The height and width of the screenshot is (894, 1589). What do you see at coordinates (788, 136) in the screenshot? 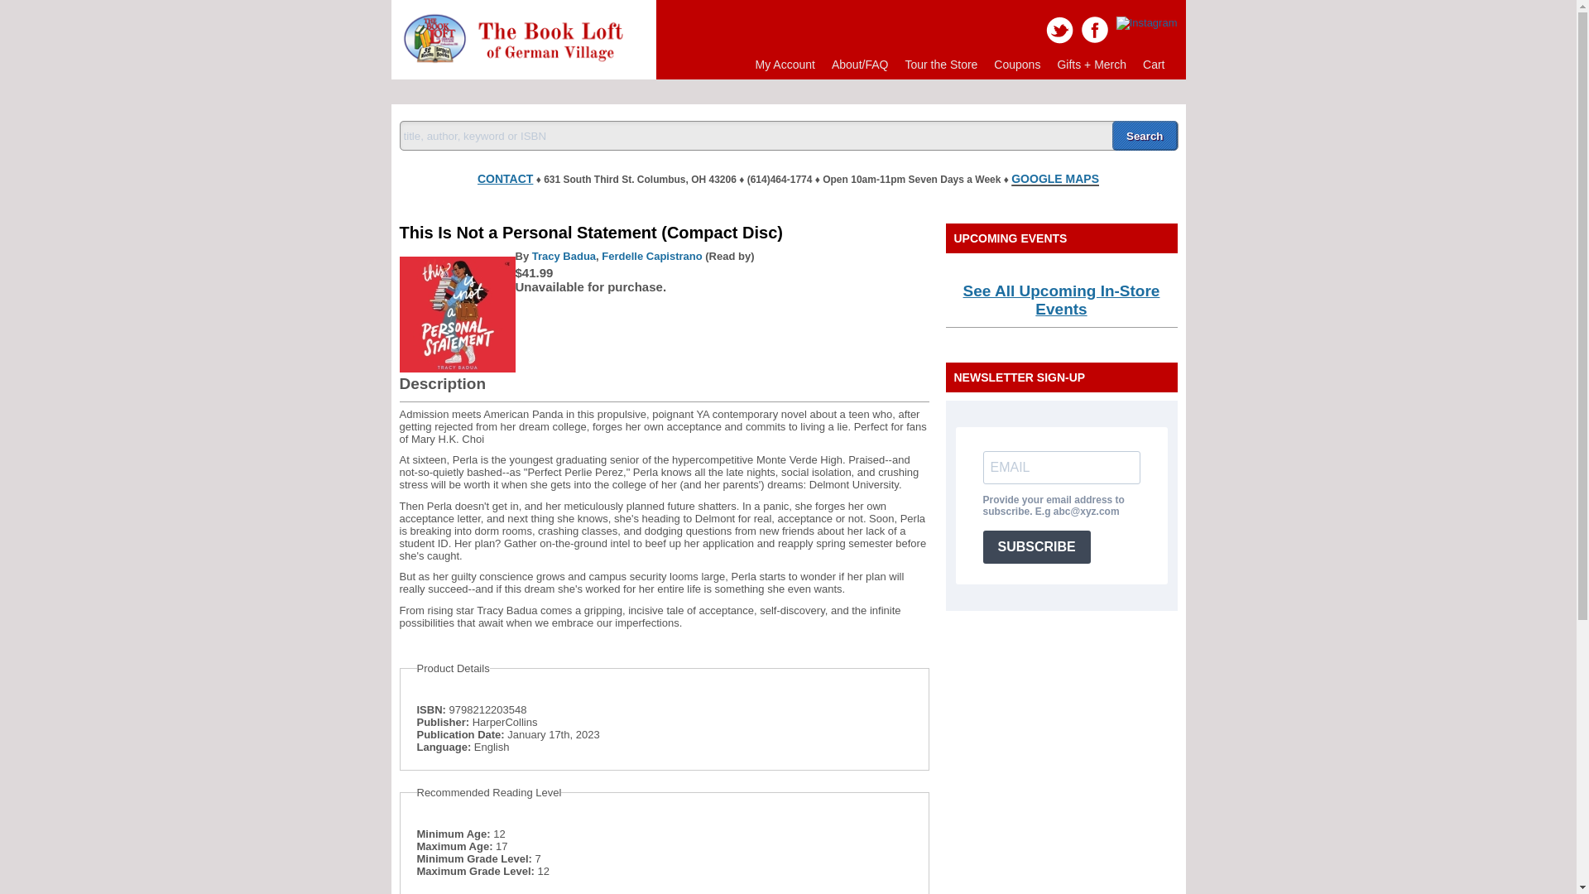
I see `Enter the terms you wish to search for.` at bounding box center [788, 136].